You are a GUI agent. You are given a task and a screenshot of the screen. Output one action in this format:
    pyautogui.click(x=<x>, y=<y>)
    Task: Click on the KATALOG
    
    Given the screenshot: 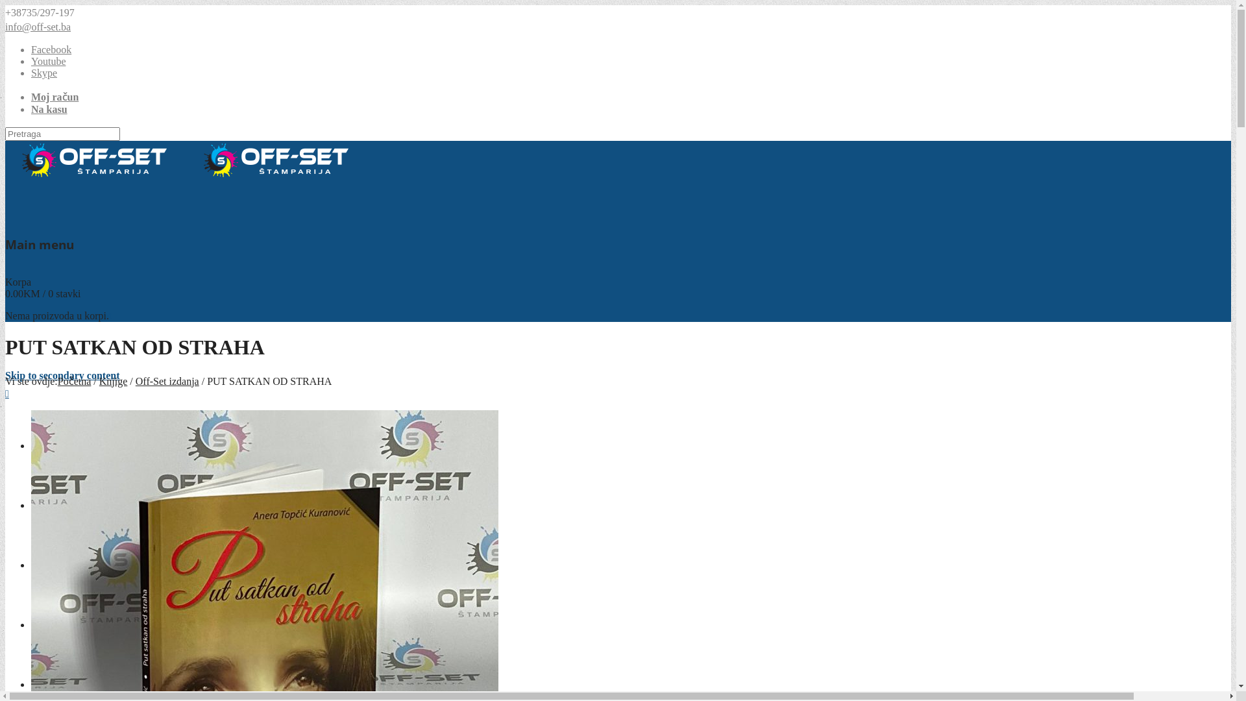 What is the action you would take?
    pyautogui.click(x=57, y=624)
    